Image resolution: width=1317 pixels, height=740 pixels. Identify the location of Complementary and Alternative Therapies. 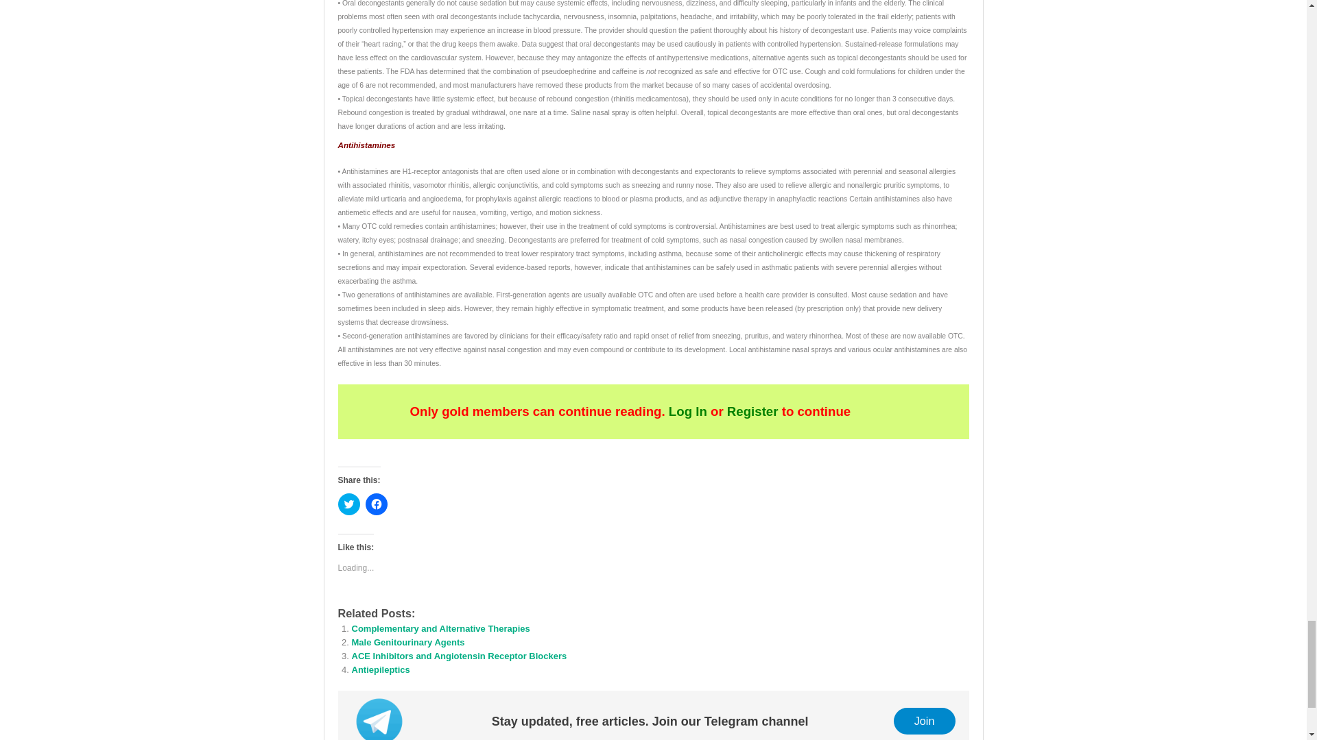
(440, 628).